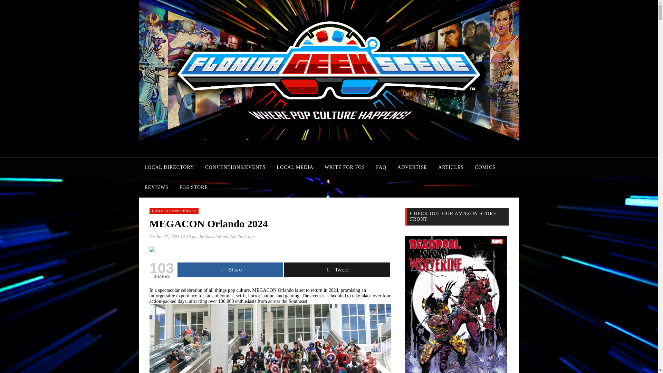  Describe the element at coordinates (381, 167) in the screenshot. I see `FAQ` at that location.